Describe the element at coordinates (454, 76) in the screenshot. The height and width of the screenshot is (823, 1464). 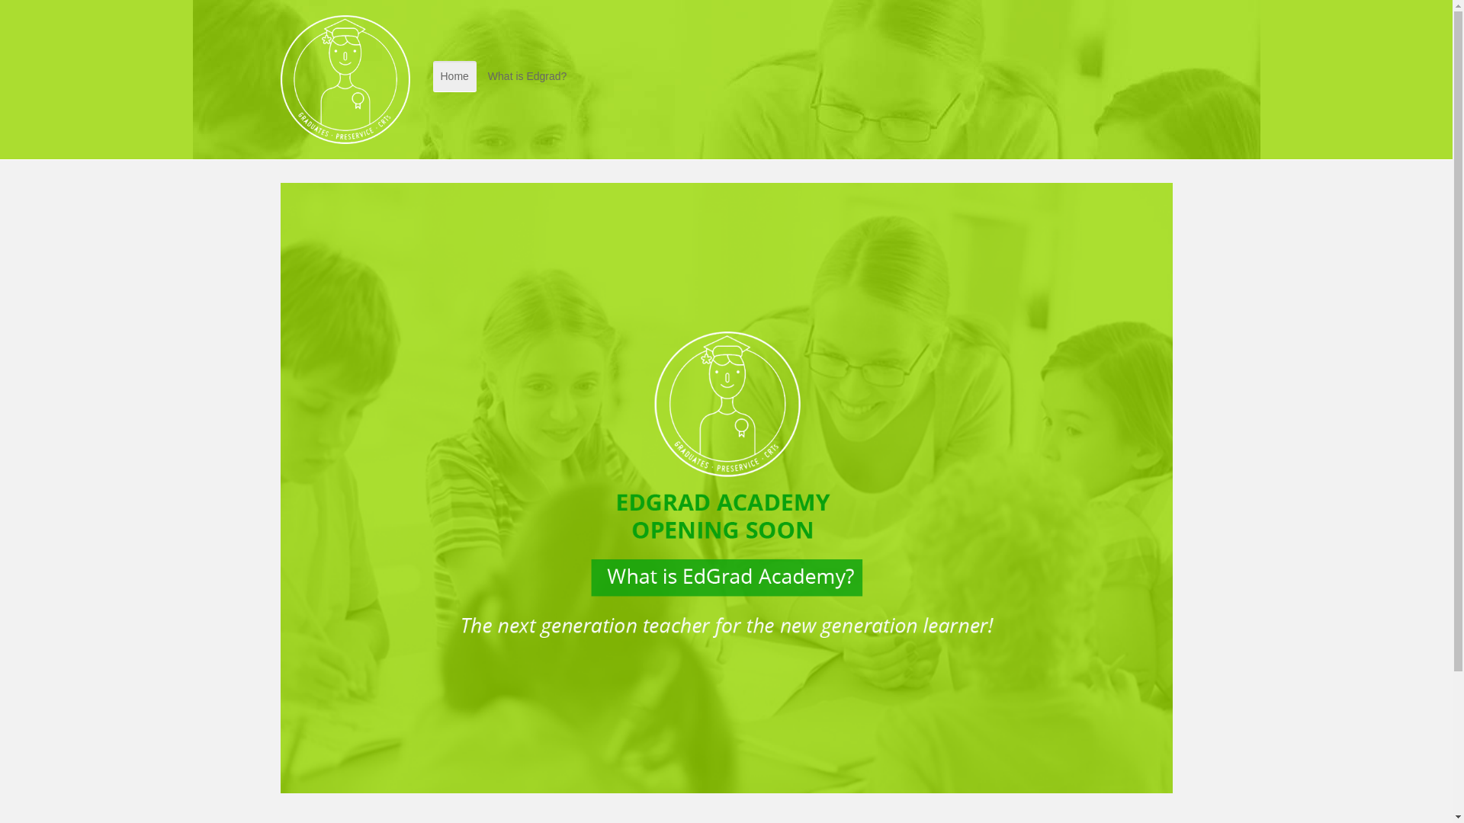
I see `Home` at that location.